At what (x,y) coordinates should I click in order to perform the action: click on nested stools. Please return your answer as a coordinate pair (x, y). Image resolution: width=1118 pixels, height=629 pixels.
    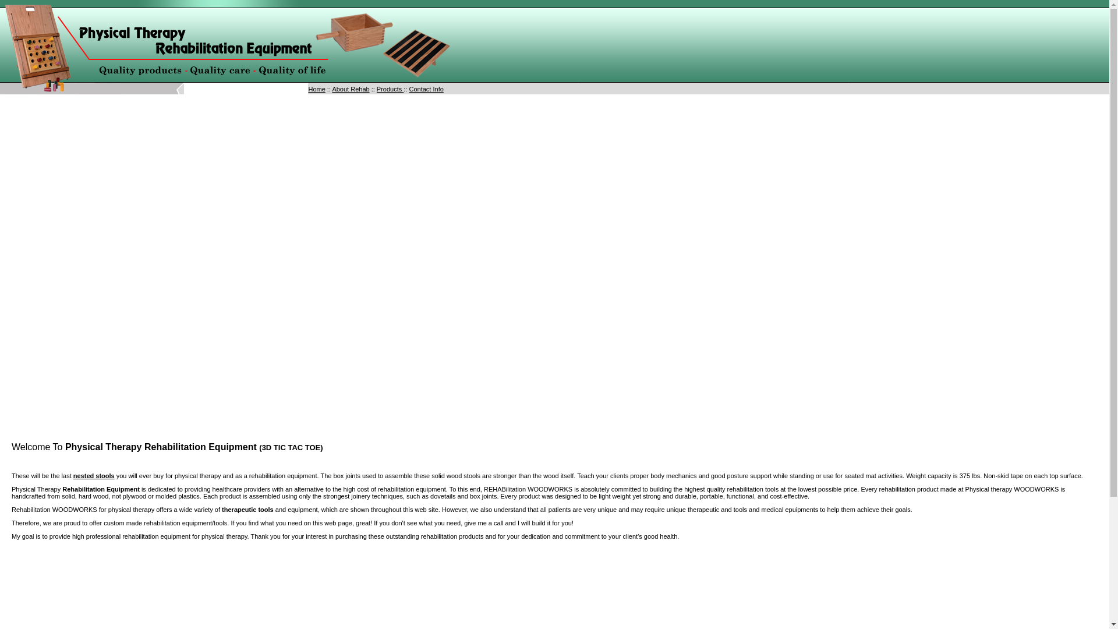
    Looking at the image, I should click on (94, 475).